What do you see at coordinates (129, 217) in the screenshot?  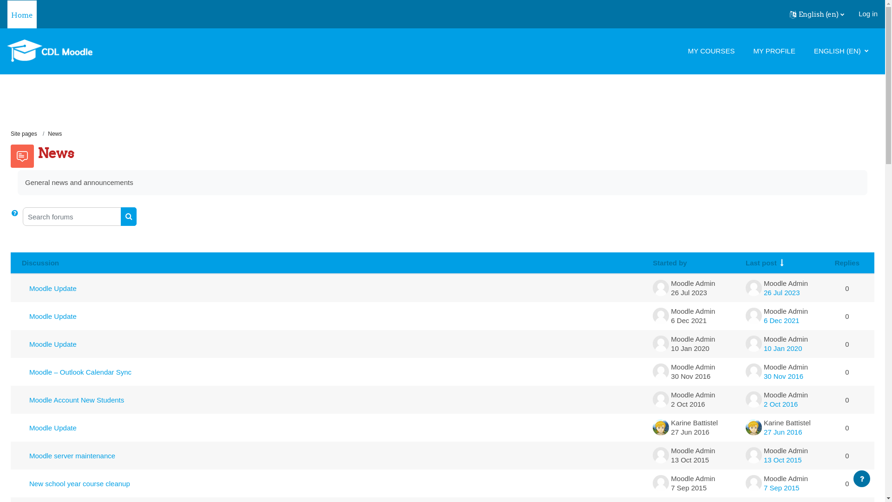 I see `SEARCH FORUMS` at bounding box center [129, 217].